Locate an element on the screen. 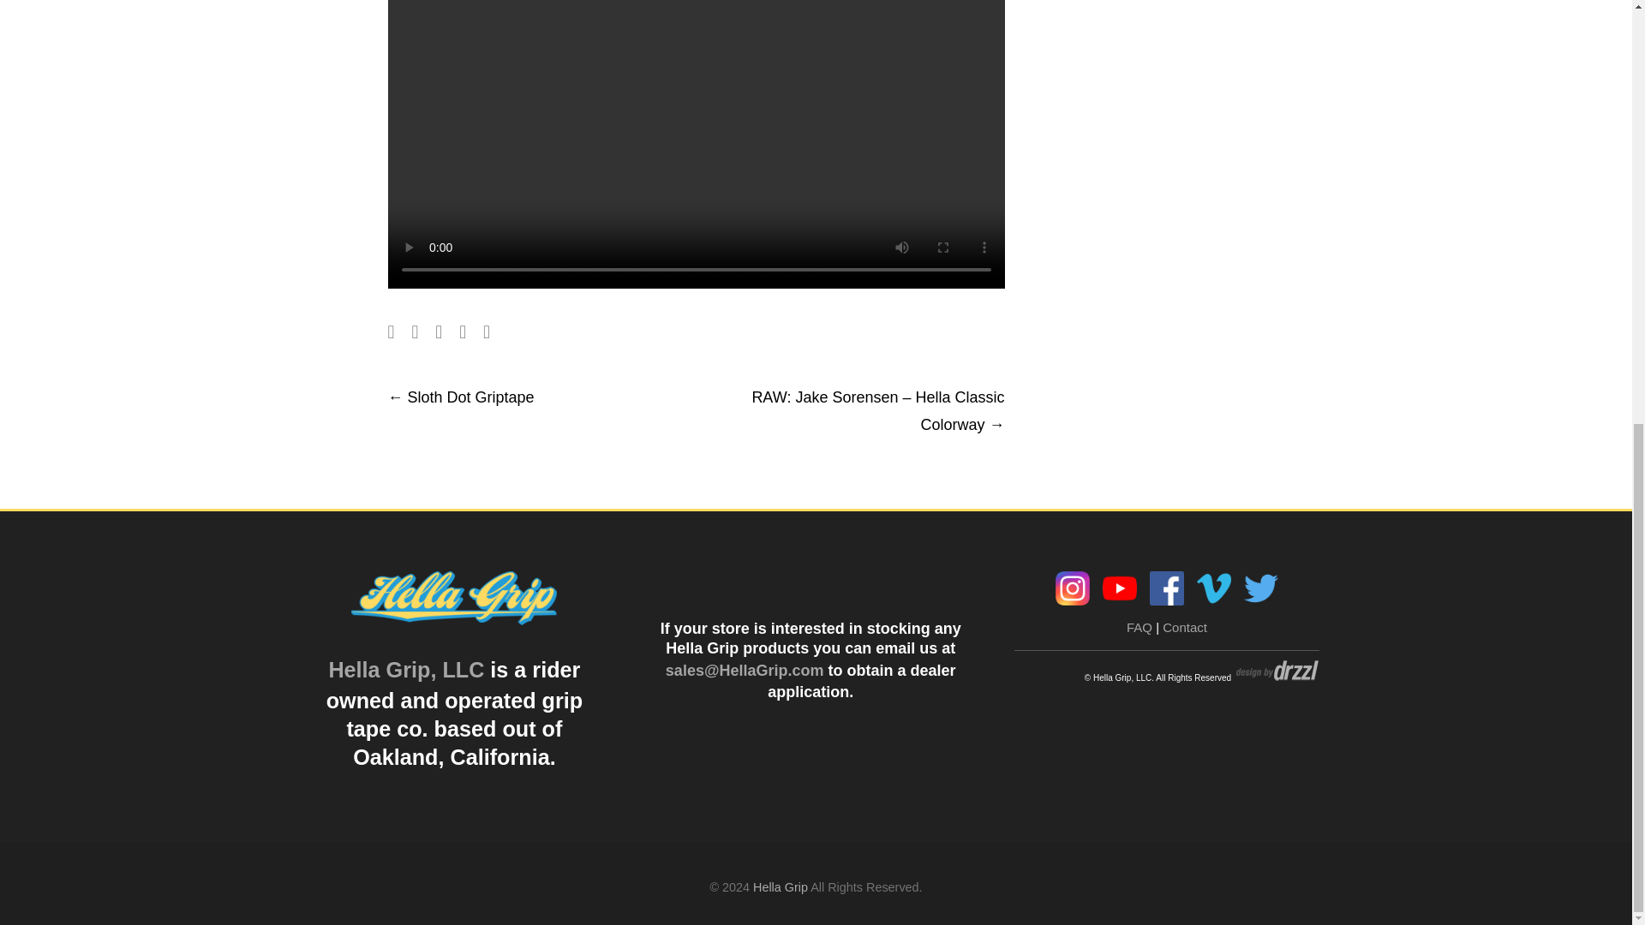 This screenshot has height=925, width=1645. hg-logo is located at coordinates (454, 598).